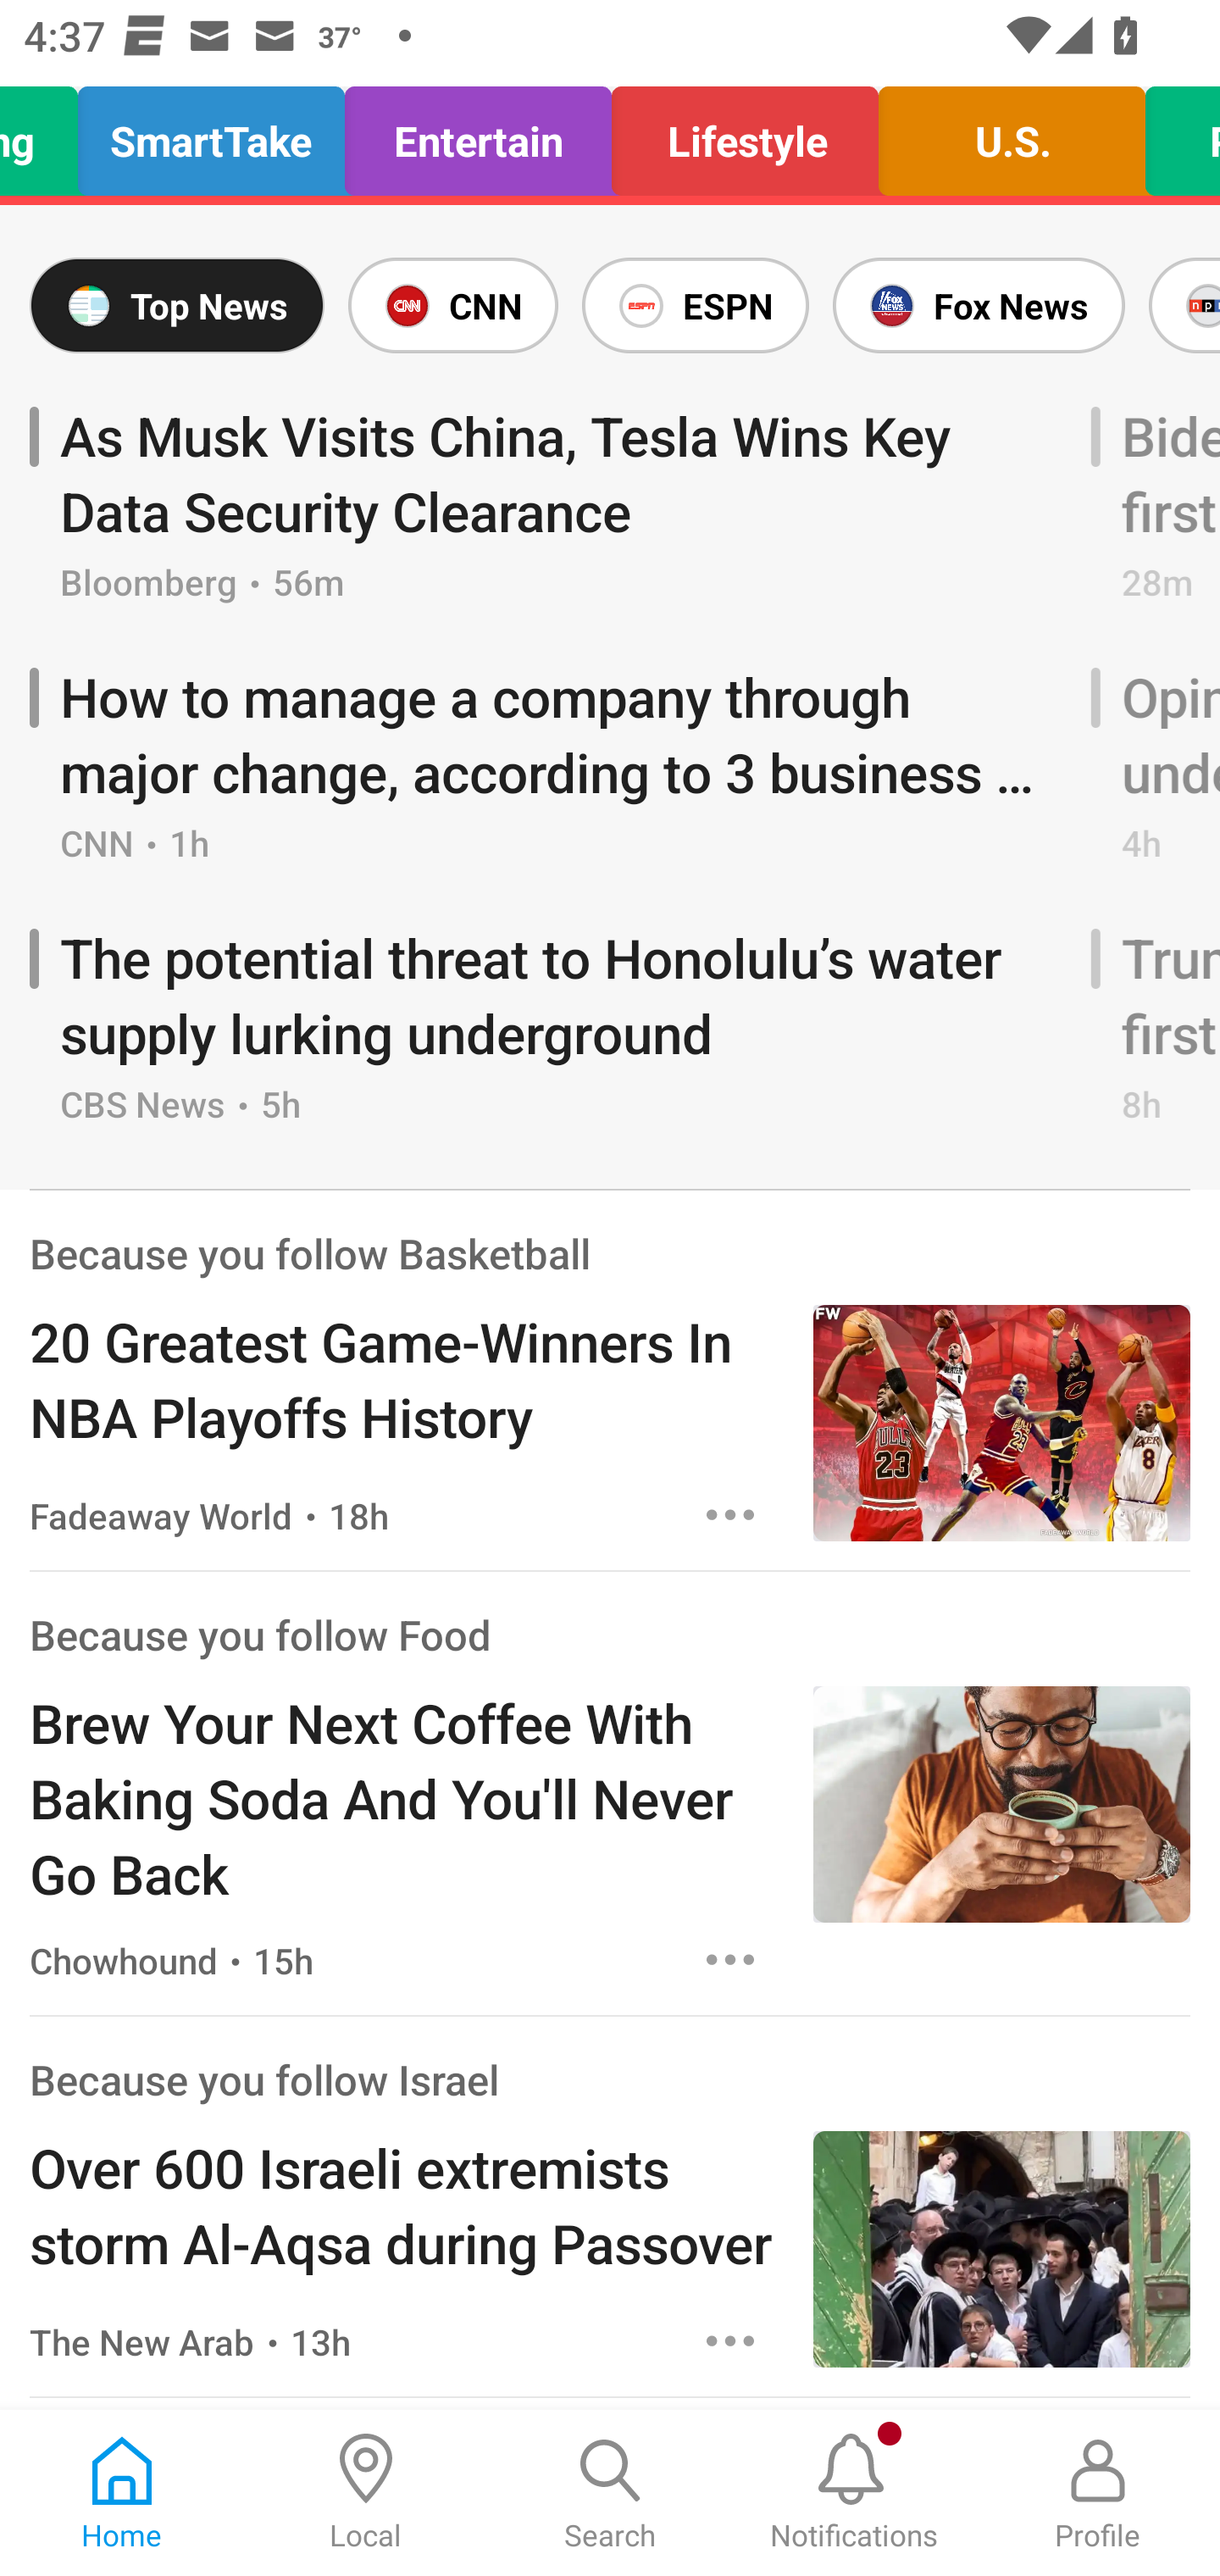 This screenshot has height=2576, width=1220. I want to click on Profile, so click(1098, 2493).